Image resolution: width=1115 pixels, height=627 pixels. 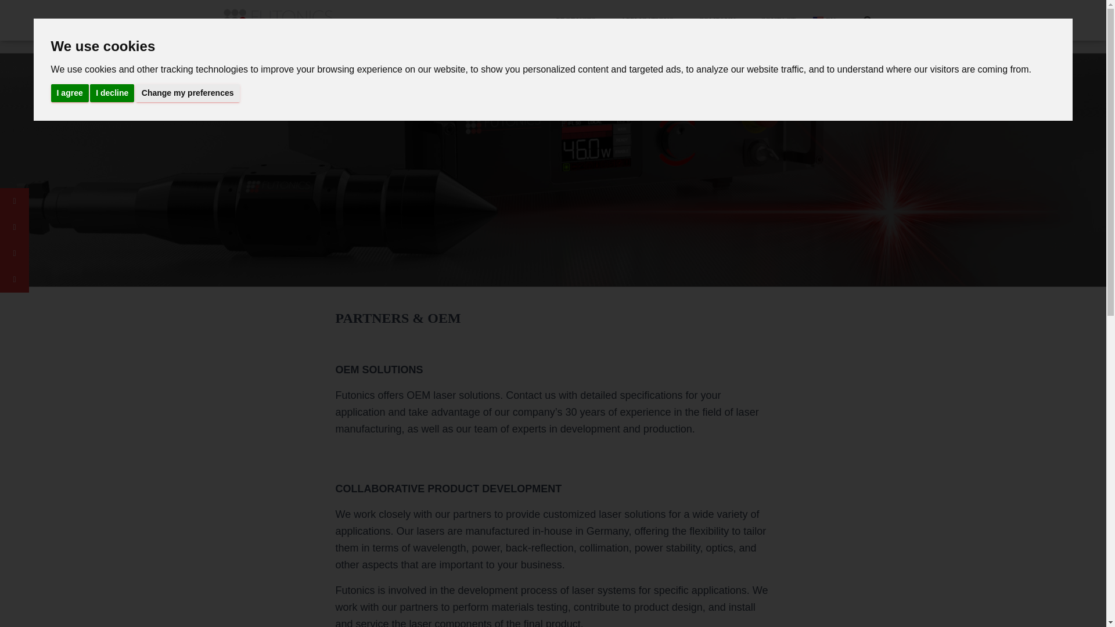 What do you see at coordinates (721, 20) in the screenshot?
I see `COMPANY` at bounding box center [721, 20].